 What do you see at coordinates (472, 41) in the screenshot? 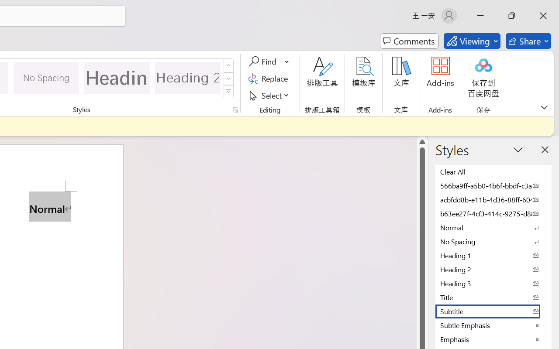
I see `Mode` at bounding box center [472, 41].